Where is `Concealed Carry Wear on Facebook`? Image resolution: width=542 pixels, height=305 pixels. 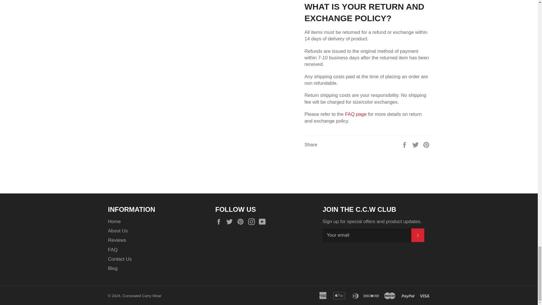
Concealed Carry Wear on Facebook is located at coordinates (220, 221).